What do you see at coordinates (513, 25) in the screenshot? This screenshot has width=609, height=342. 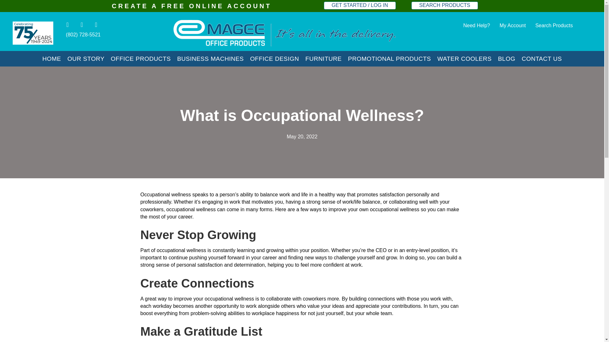 I see `My Account` at bounding box center [513, 25].